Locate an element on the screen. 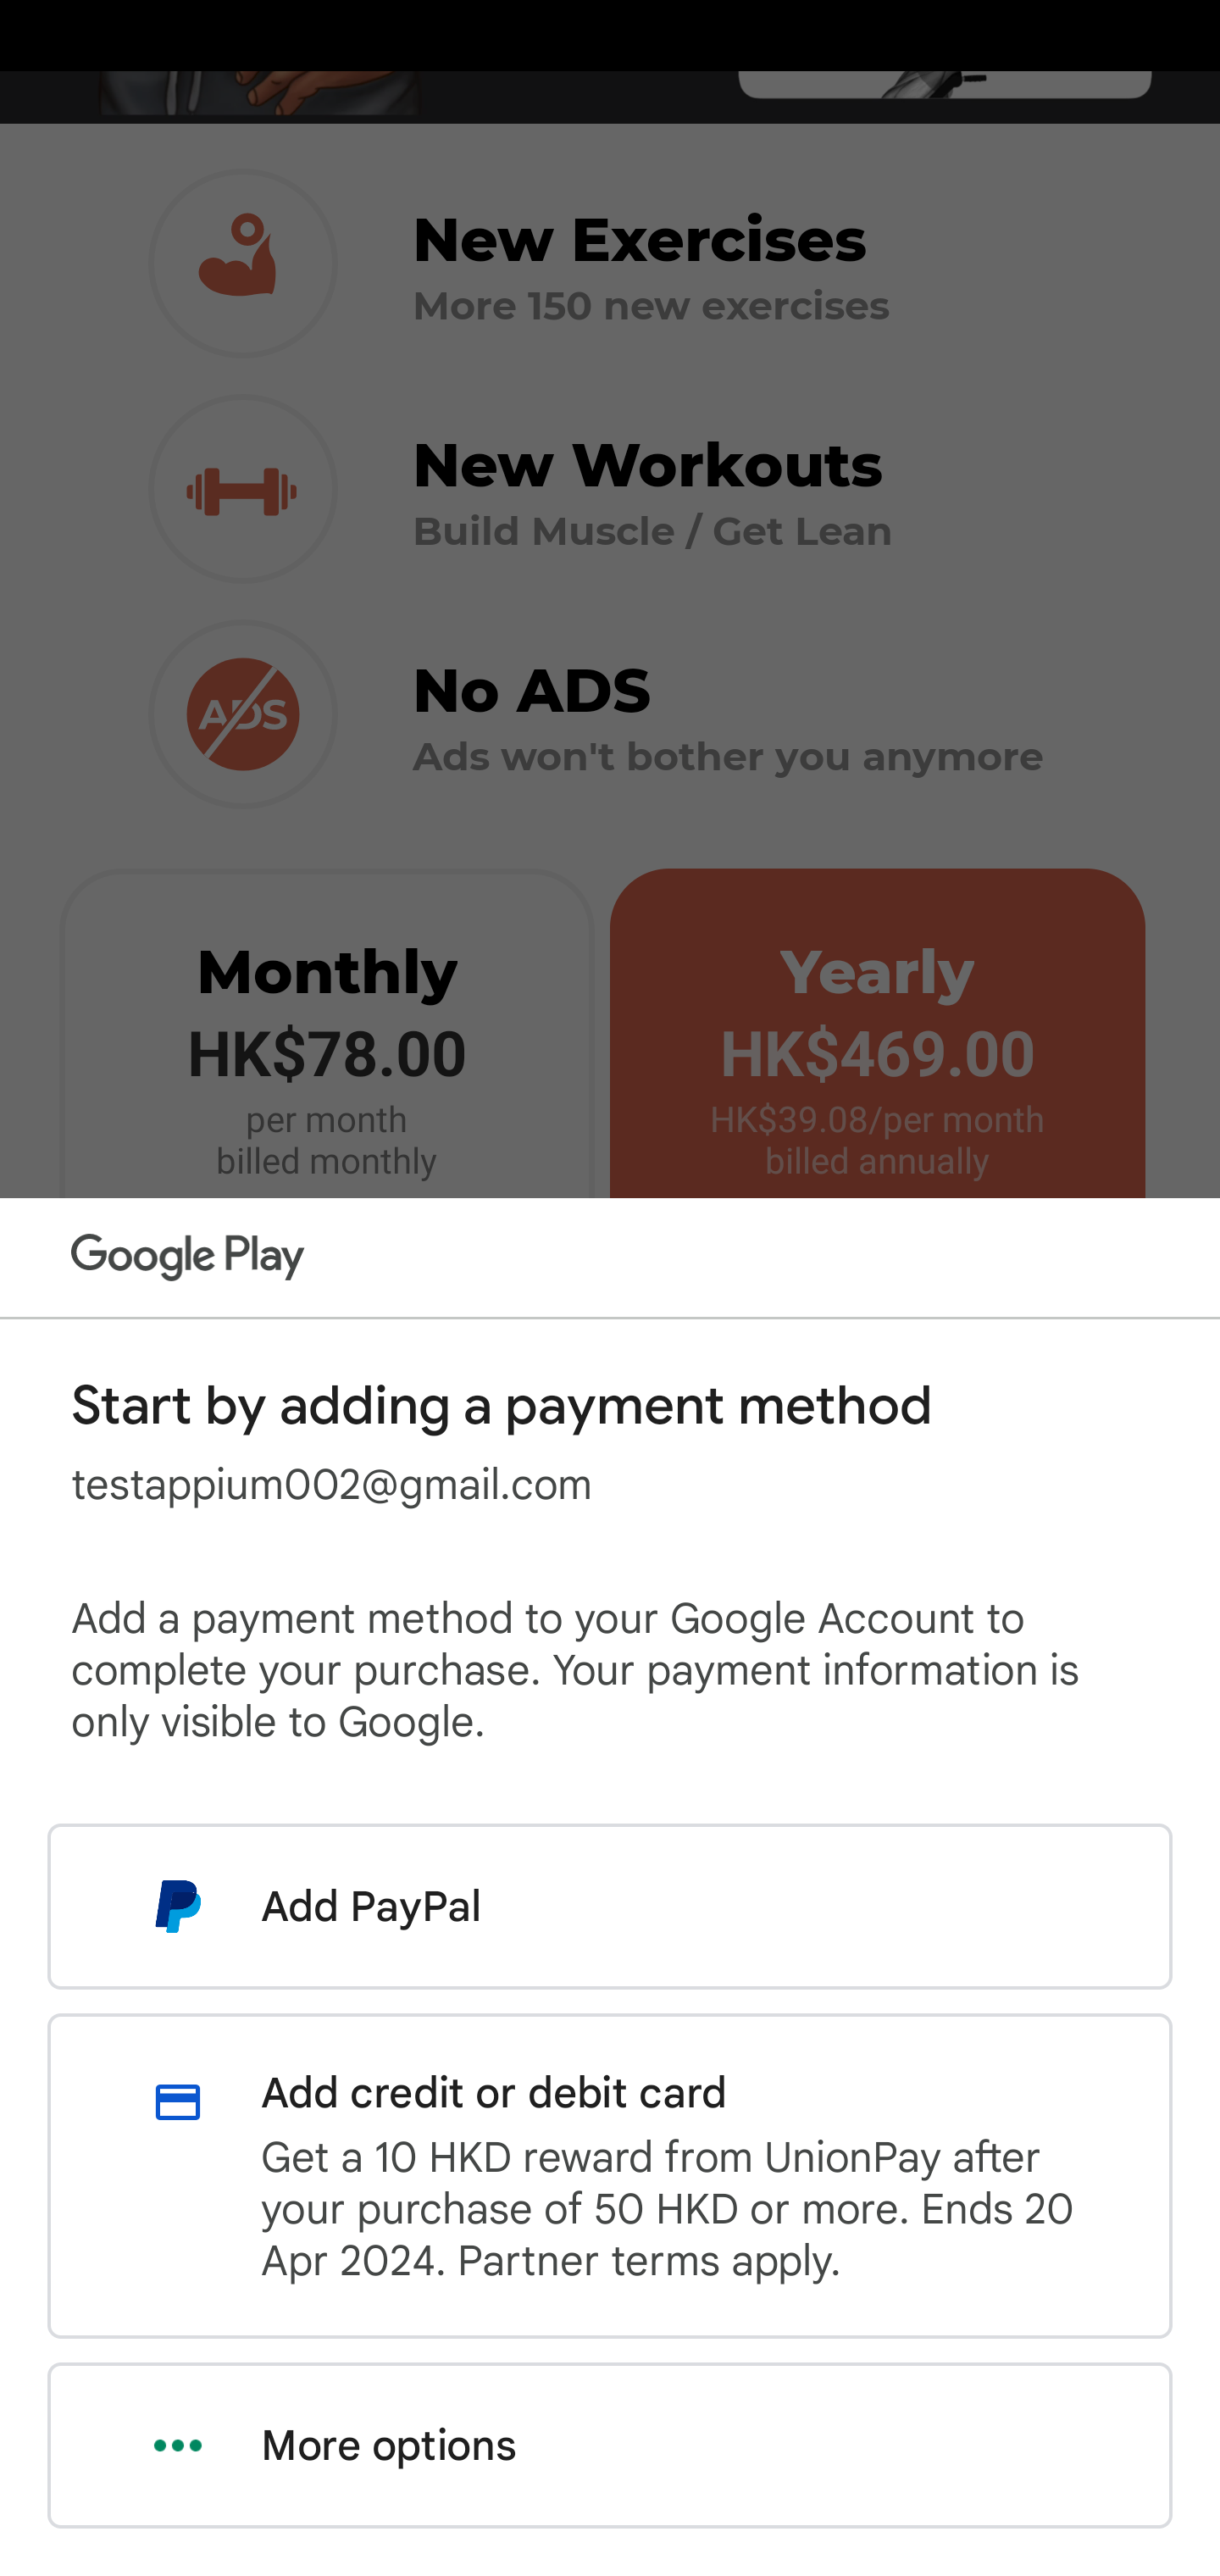  Add PayPal is located at coordinates (610, 1906).